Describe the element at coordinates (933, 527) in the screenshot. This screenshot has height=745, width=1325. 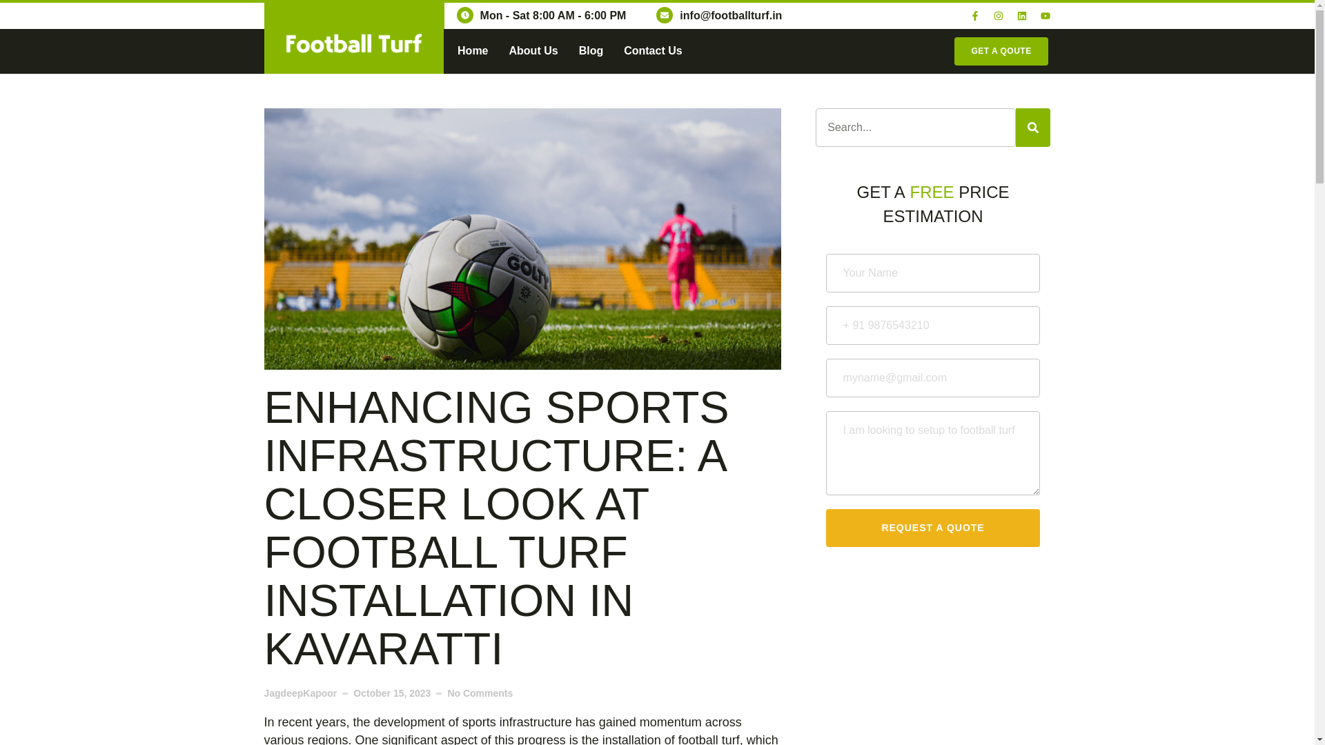
I see `REQUEST A QUOTE` at that location.